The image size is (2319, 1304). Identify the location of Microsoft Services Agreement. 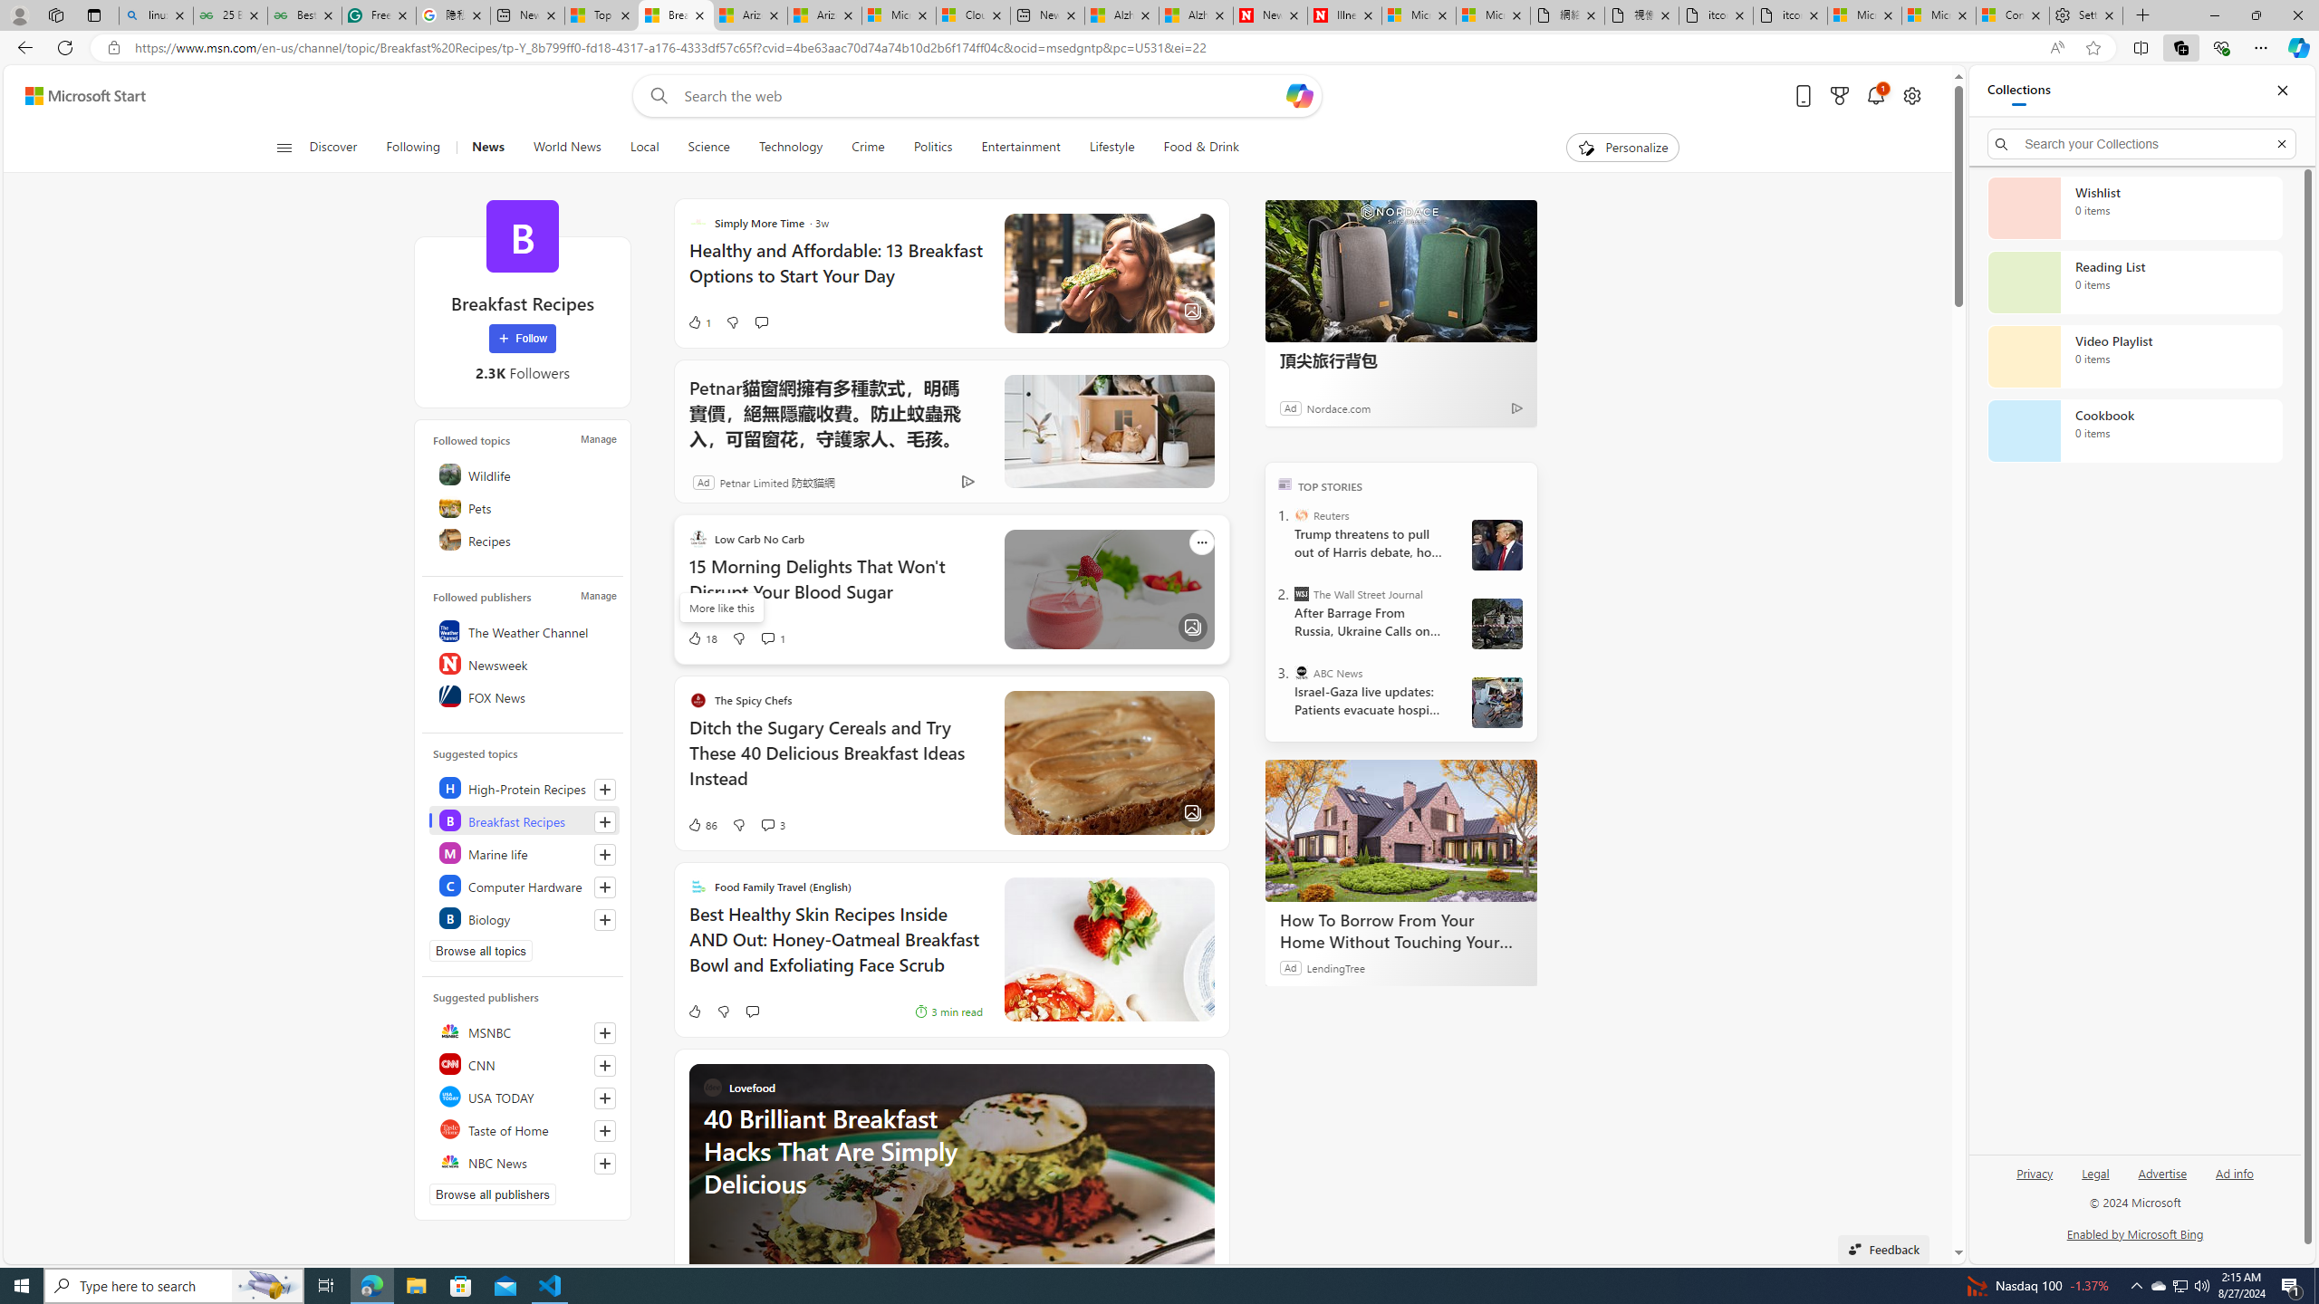
(899, 15).